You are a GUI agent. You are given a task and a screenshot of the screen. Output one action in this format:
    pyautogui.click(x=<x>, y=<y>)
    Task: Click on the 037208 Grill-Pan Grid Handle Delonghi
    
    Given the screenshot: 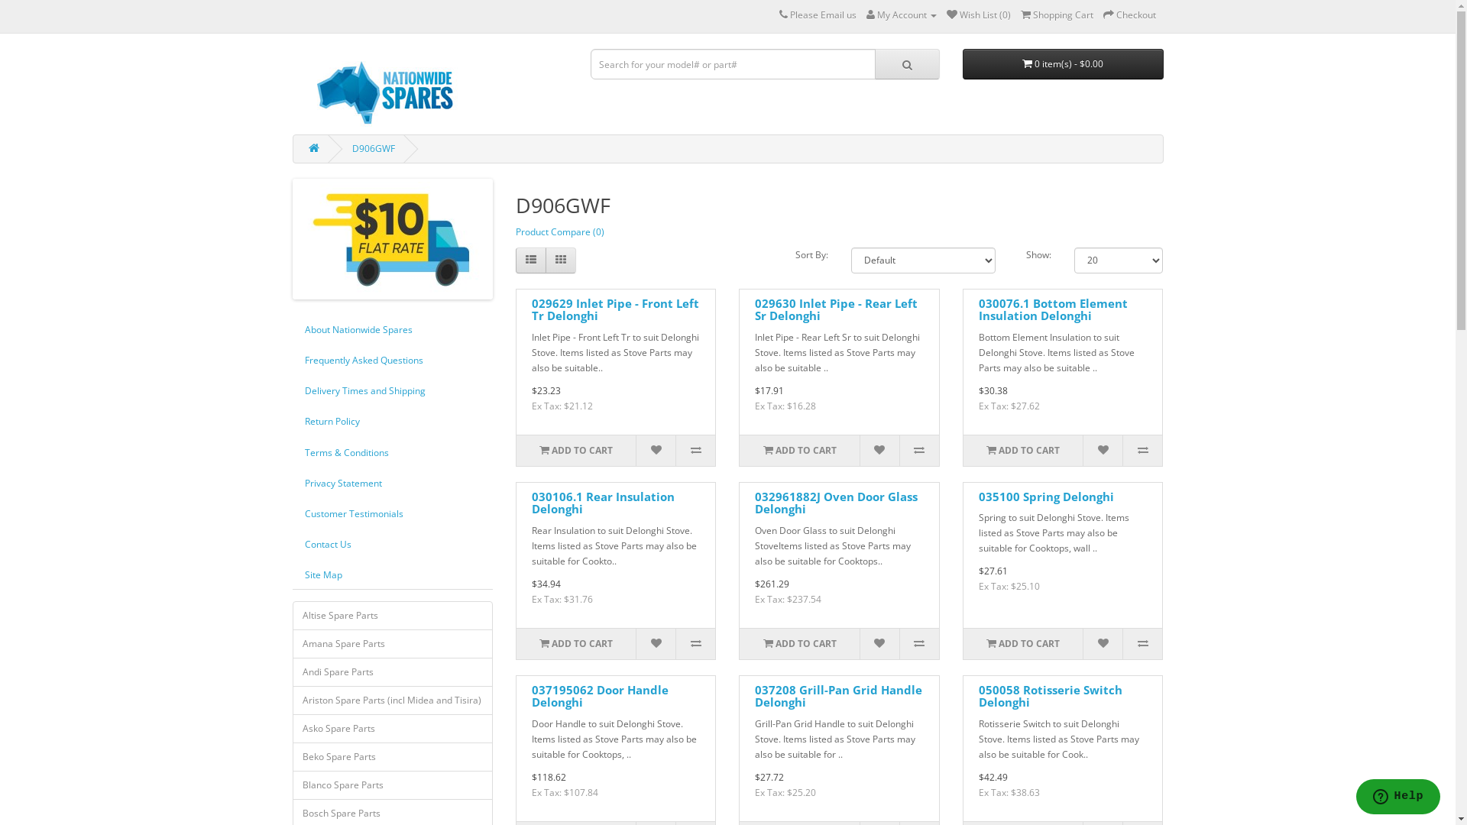 What is the action you would take?
    pyautogui.click(x=838, y=697)
    